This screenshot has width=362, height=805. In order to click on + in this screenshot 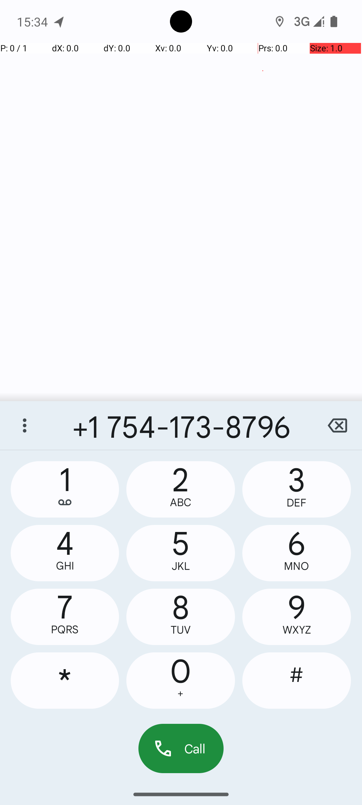, I will do `click(180, 694)`.